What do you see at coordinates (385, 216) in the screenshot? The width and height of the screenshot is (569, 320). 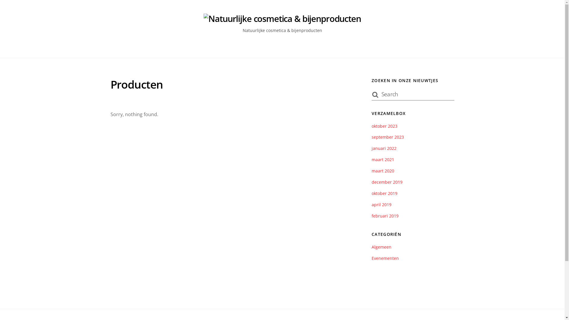 I see `februari 2019` at bounding box center [385, 216].